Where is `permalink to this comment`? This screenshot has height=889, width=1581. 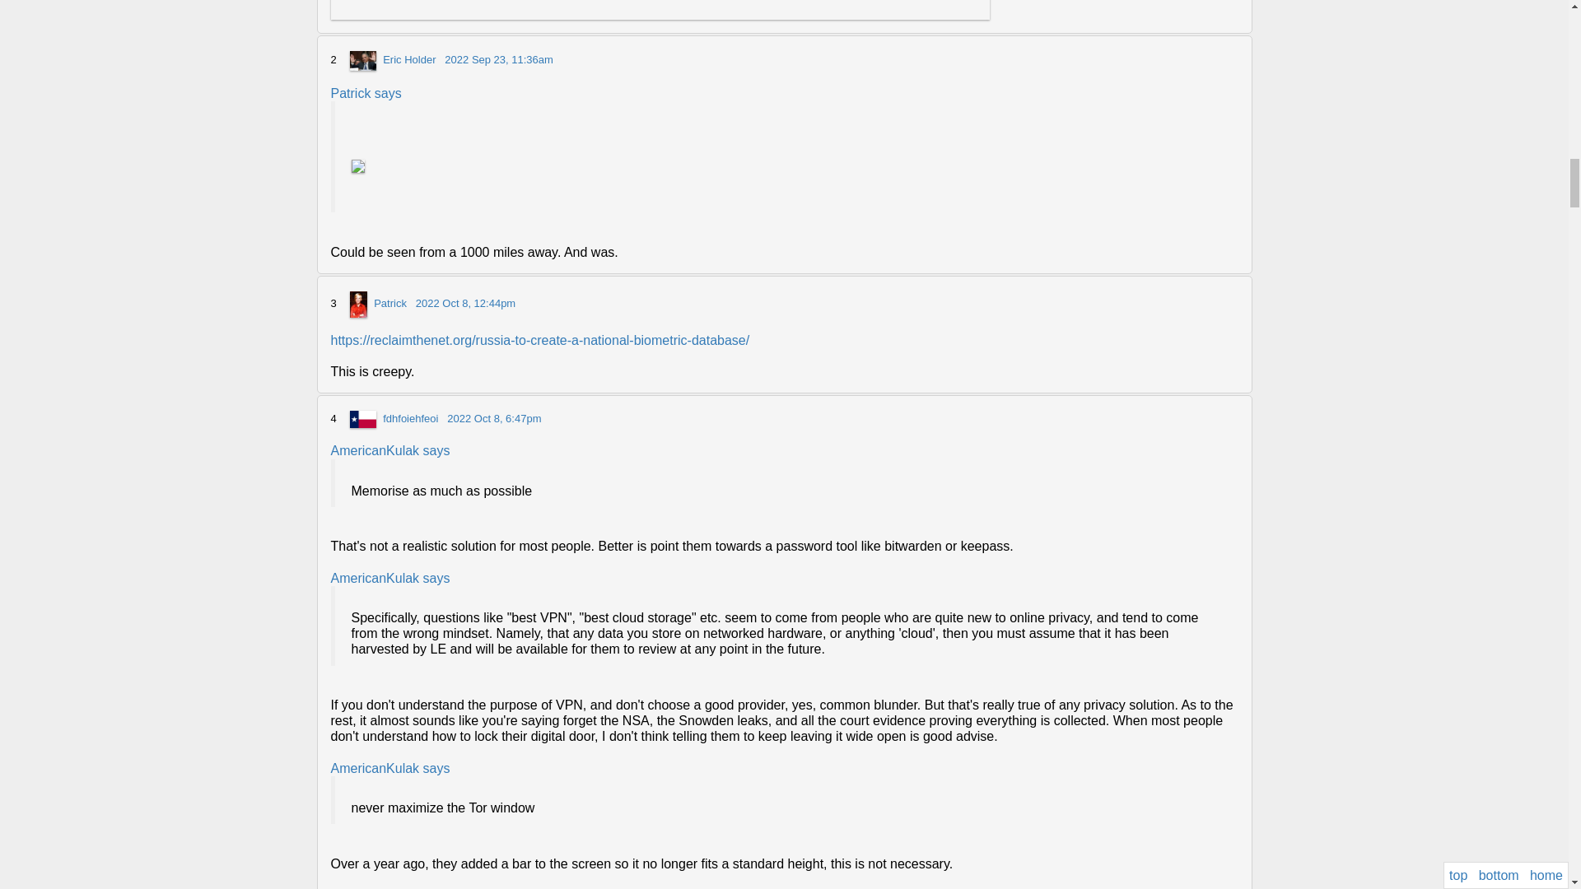 permalink to this comment is located at coordinates (499, 60).